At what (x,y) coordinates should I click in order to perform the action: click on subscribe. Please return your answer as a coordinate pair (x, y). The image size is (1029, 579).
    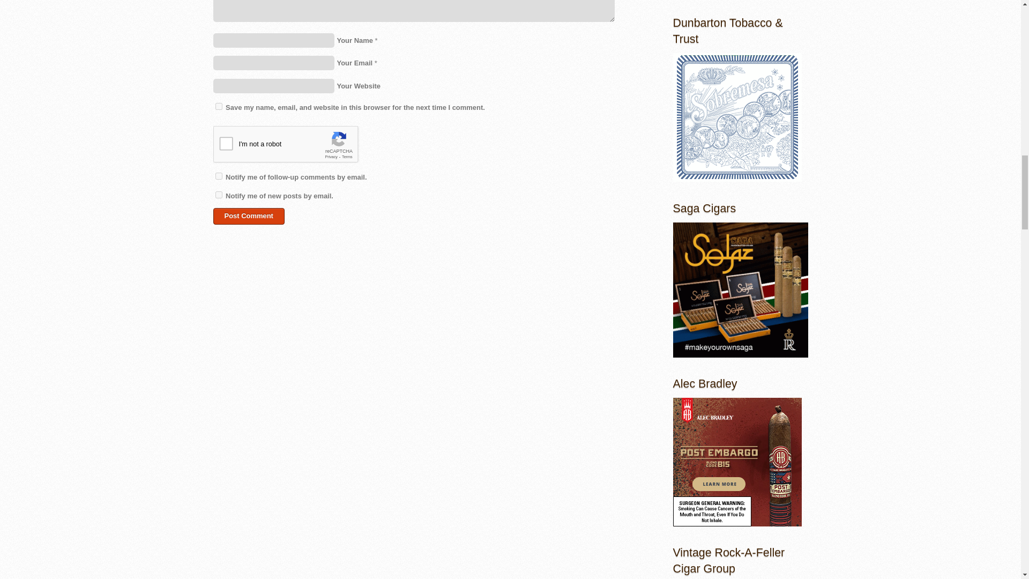
    Looking at the image, I should click on (219, 176).